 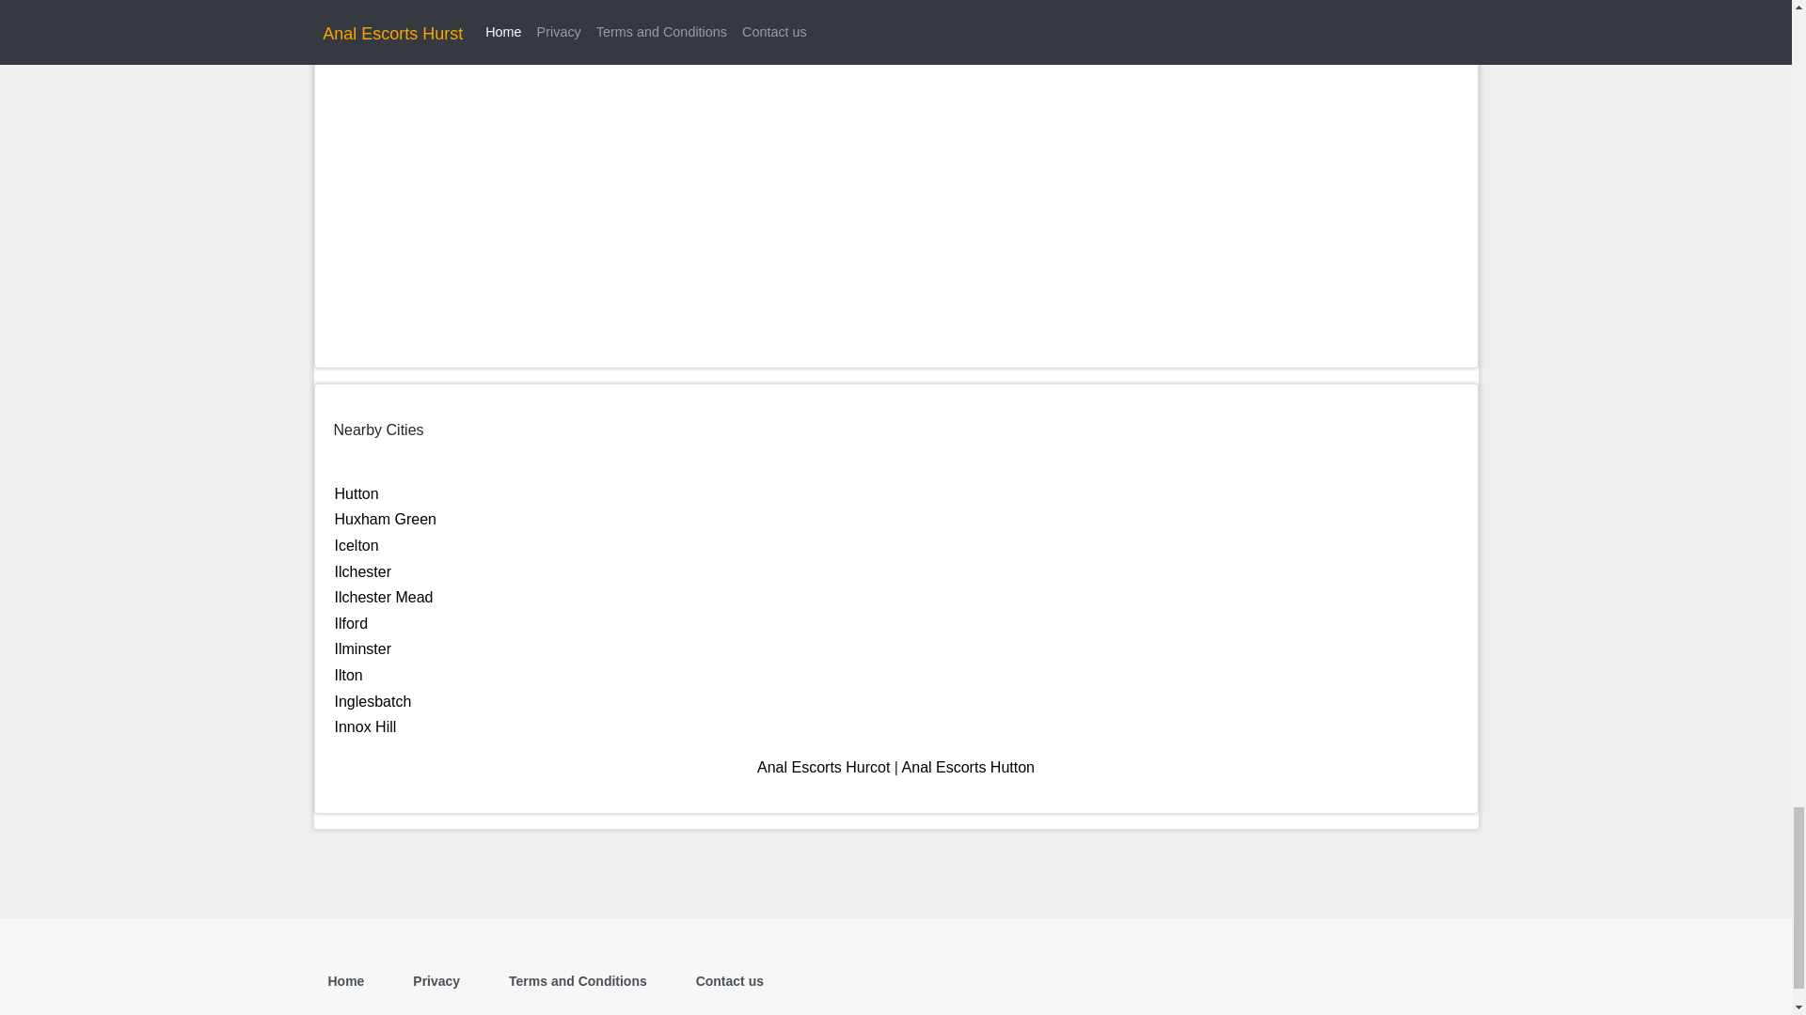 What do you see at coordinates (384, 597) in the screenshot?
I see `Ilchester Mead` at bounding box center [384, 597].